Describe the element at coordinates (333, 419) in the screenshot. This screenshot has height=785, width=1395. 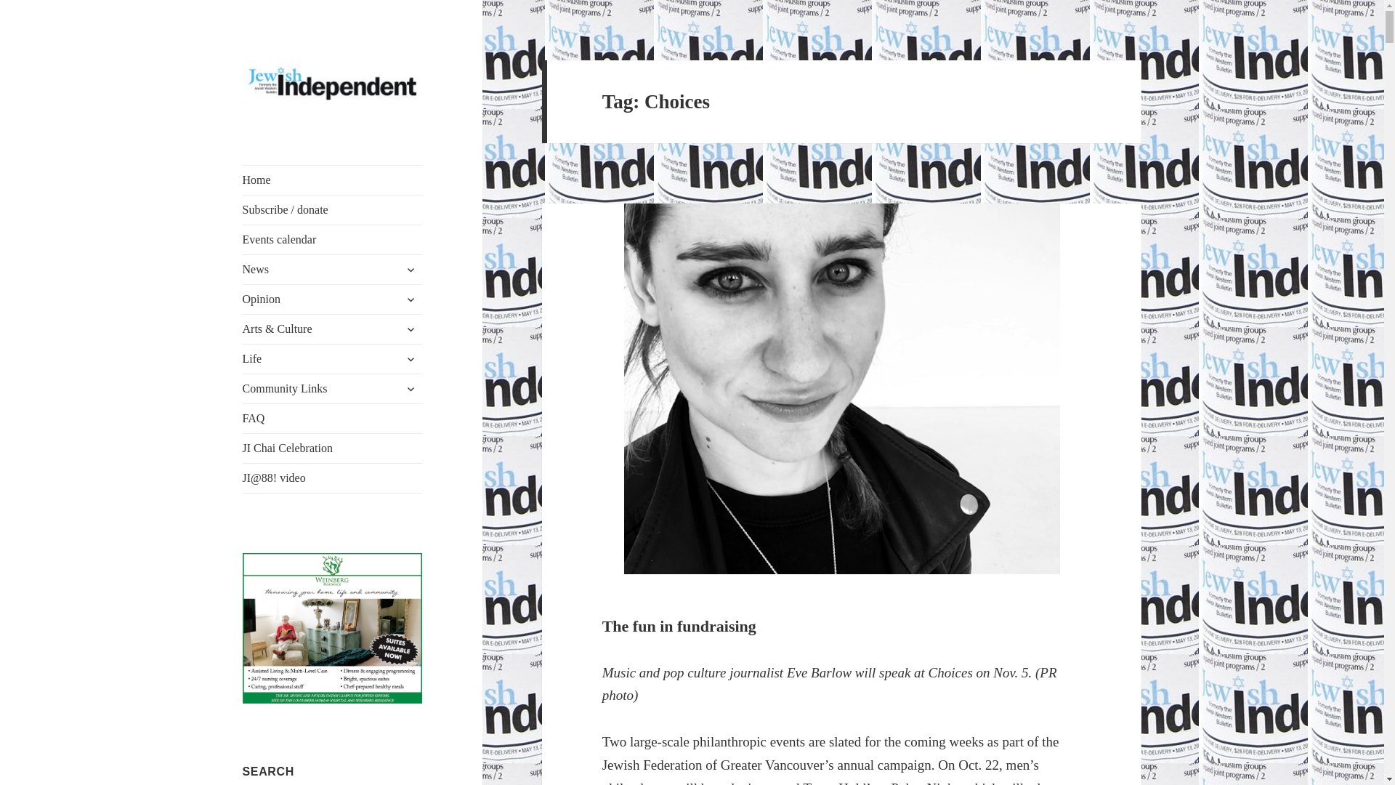
I see `FAQ` at that location.